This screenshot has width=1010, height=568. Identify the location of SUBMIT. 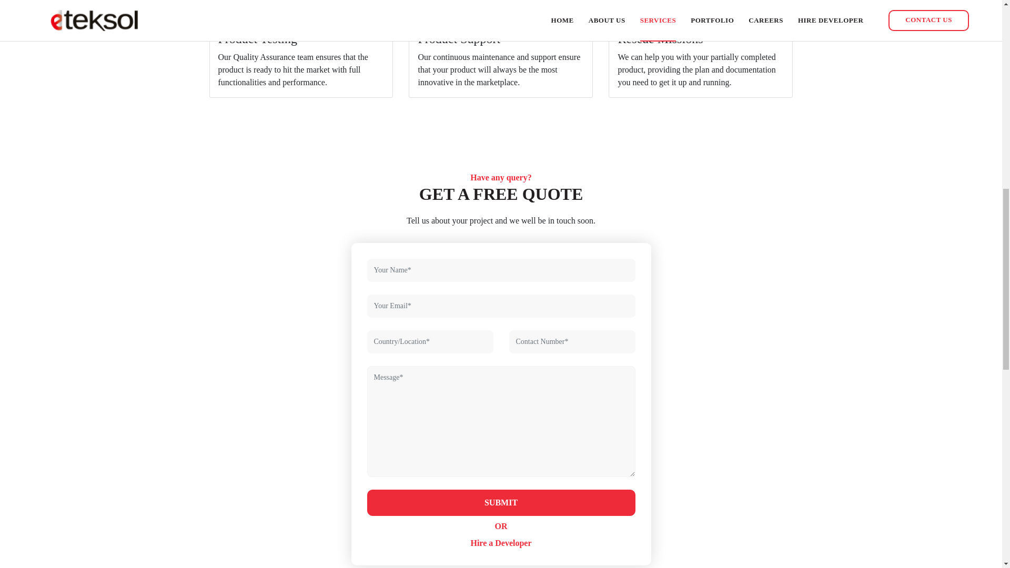
(501, 502).